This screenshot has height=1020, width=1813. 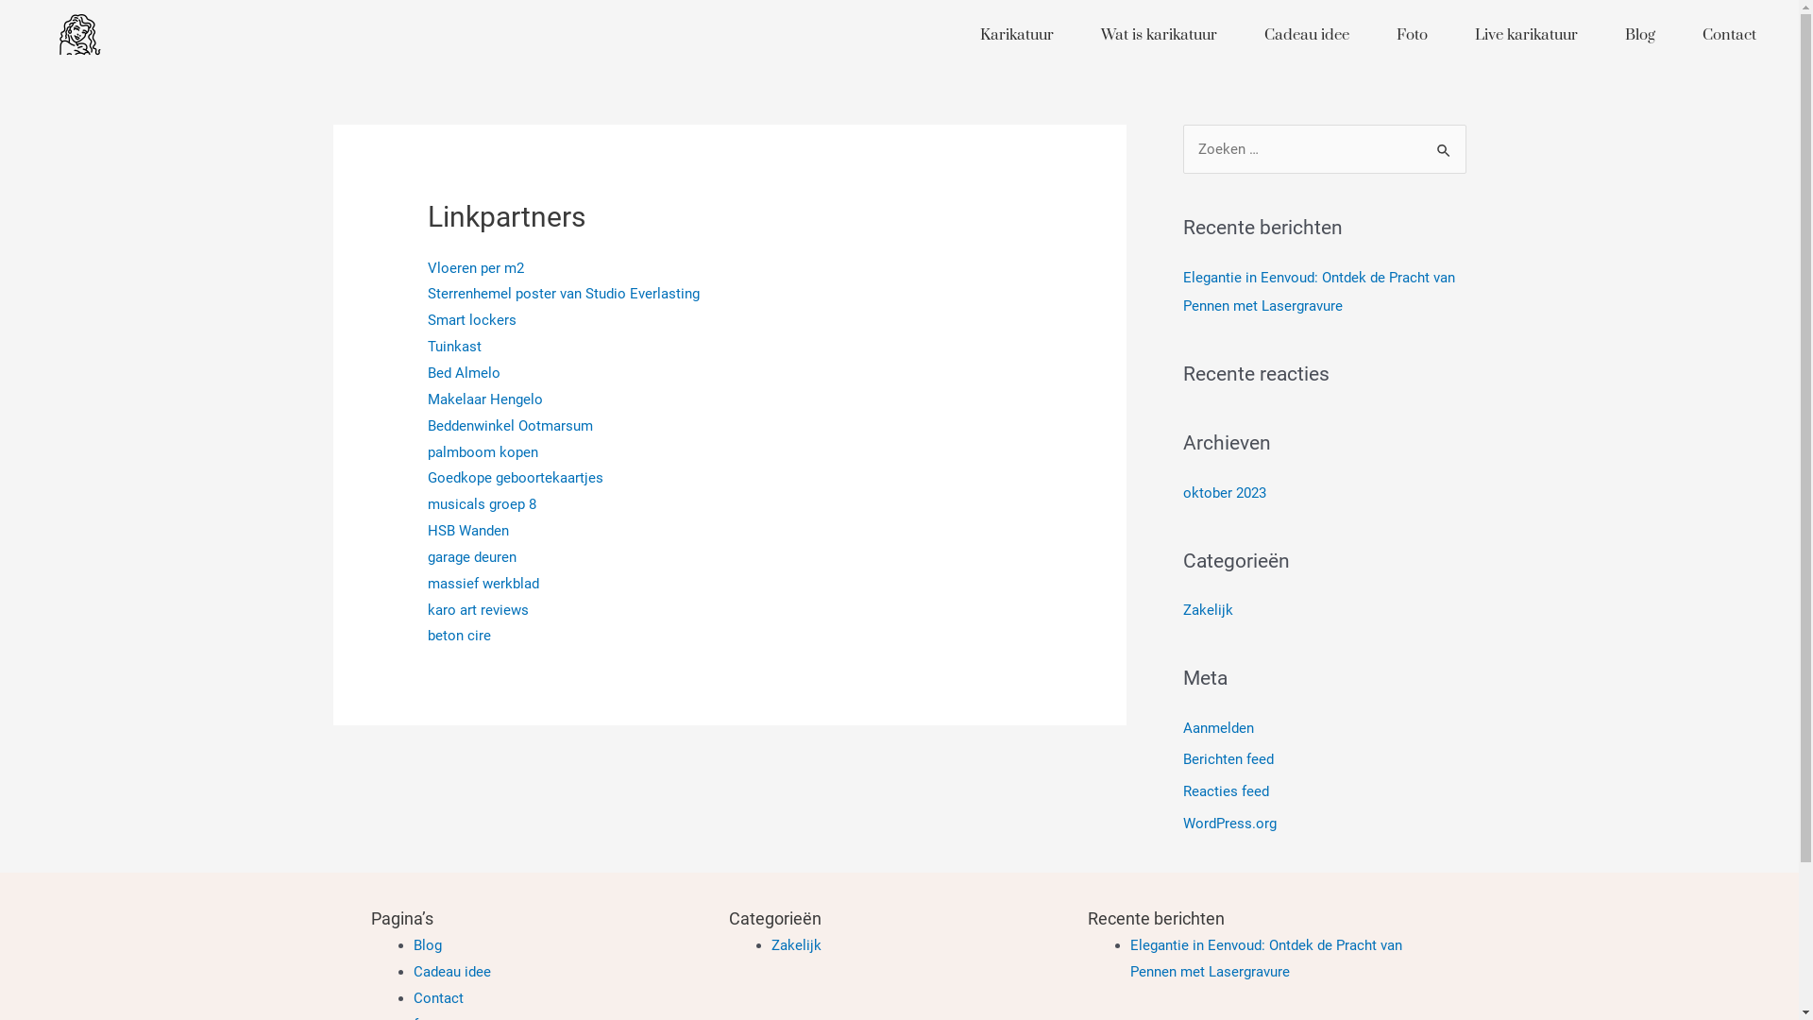 What do you see at coordinates (1445, 144) in the screenshot?
I see `Zoeken` at bounding box center [1445, 144].